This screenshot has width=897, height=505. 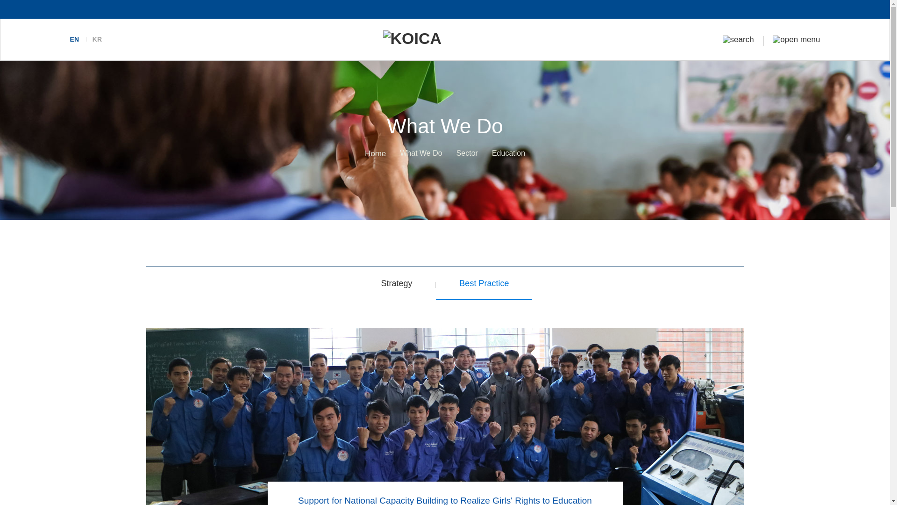 What do you see at coordinates (97, 39) in the screenshot?
I see `KR` at bounding box center [97, 39].